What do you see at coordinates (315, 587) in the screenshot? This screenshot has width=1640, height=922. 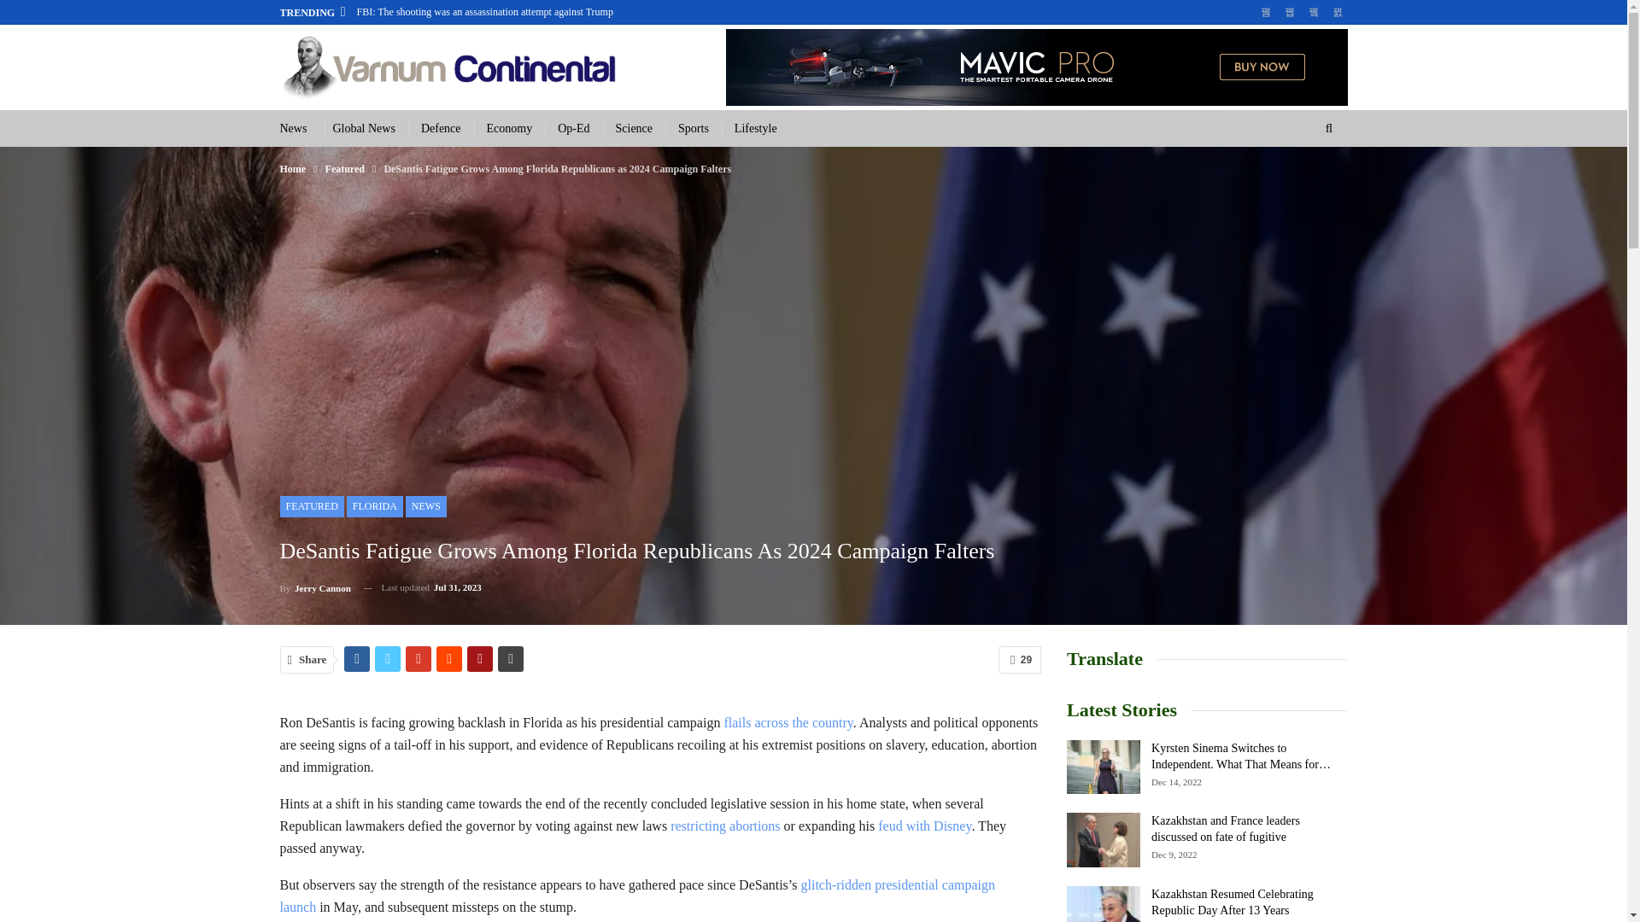 I see `Browse Author Articles` at bounding box center [315, 587].